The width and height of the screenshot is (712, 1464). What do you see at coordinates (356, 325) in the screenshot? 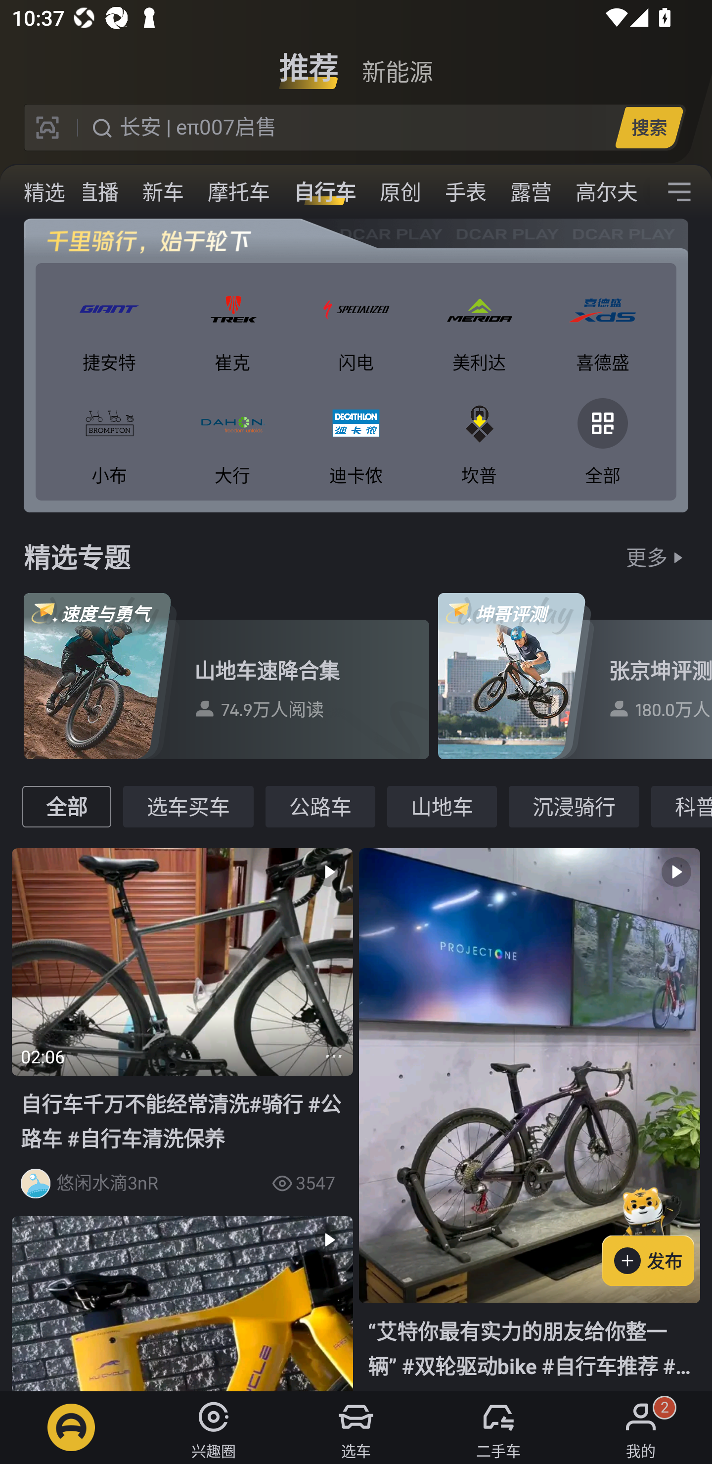
I see `闪电` at bounding box center [356, 325].